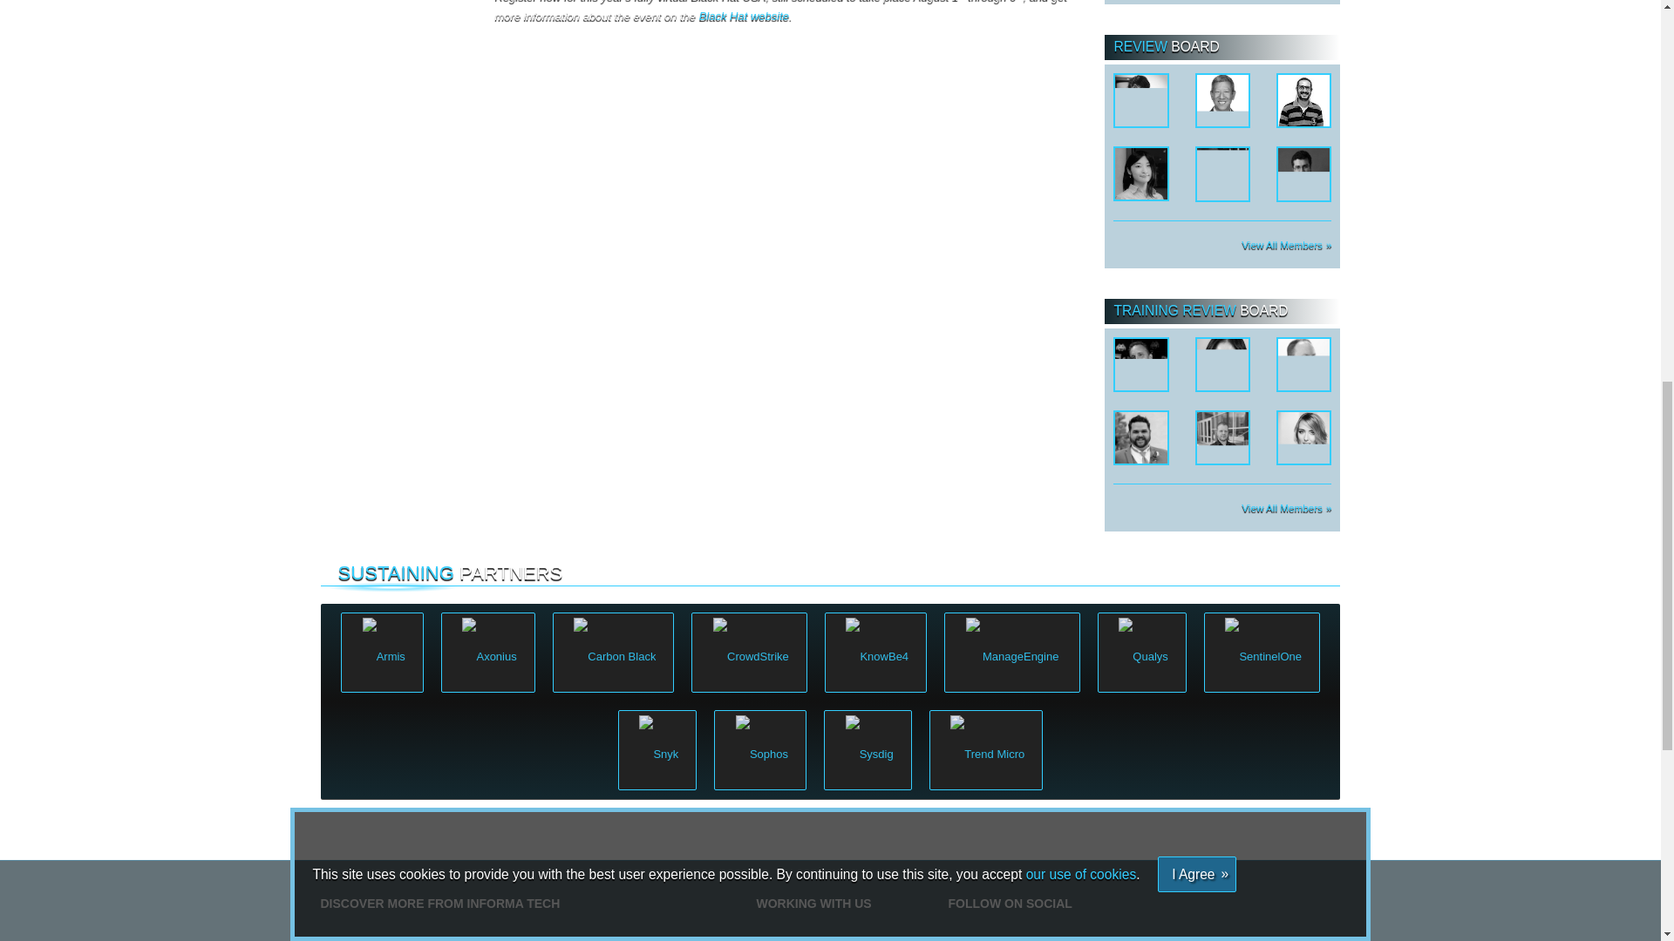 This screenshot has height=941, width=1674. Describe the element at coordinates (1140, 436) in the screenshot. I see `Bart Stump` at that location.